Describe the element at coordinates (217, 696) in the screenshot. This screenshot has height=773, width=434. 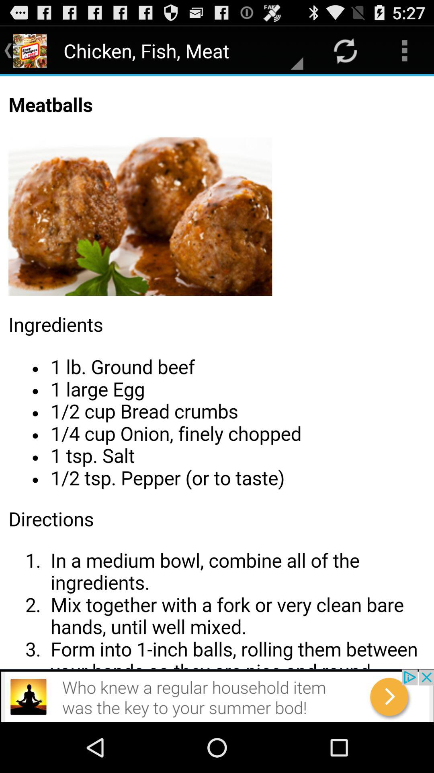
I see `advertisement` at that location.